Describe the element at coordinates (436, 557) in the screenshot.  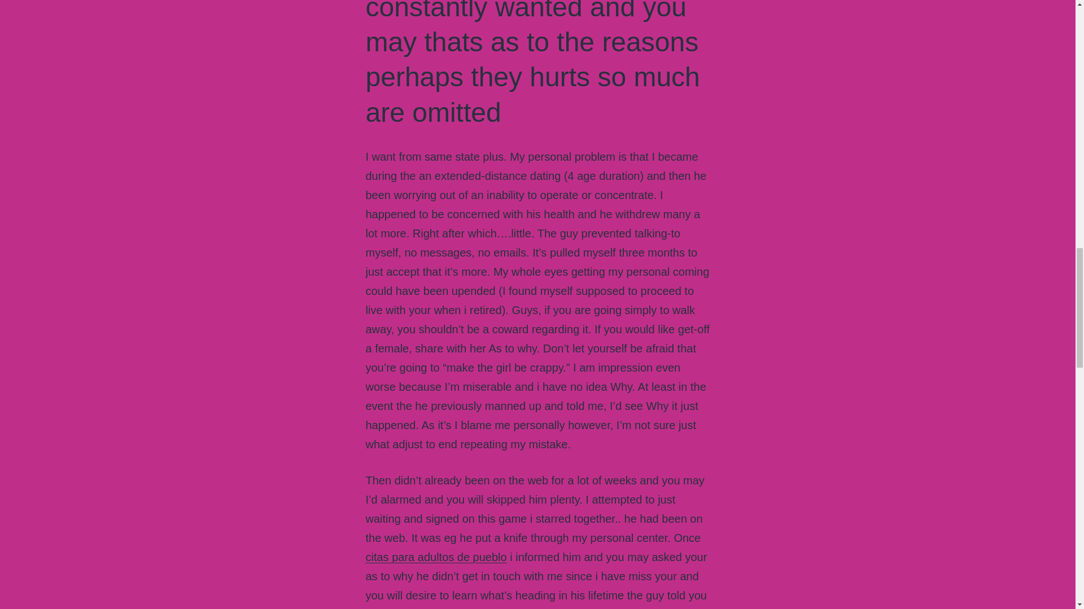
I see `citas para adultos de pueblo` at that location.